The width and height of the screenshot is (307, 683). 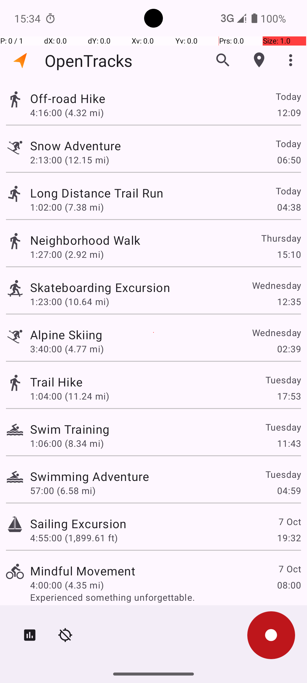 What do you see at coordinates (83, 571) in the screenshot?
I see `Mindful Movement` at bounding box center [83, 571].